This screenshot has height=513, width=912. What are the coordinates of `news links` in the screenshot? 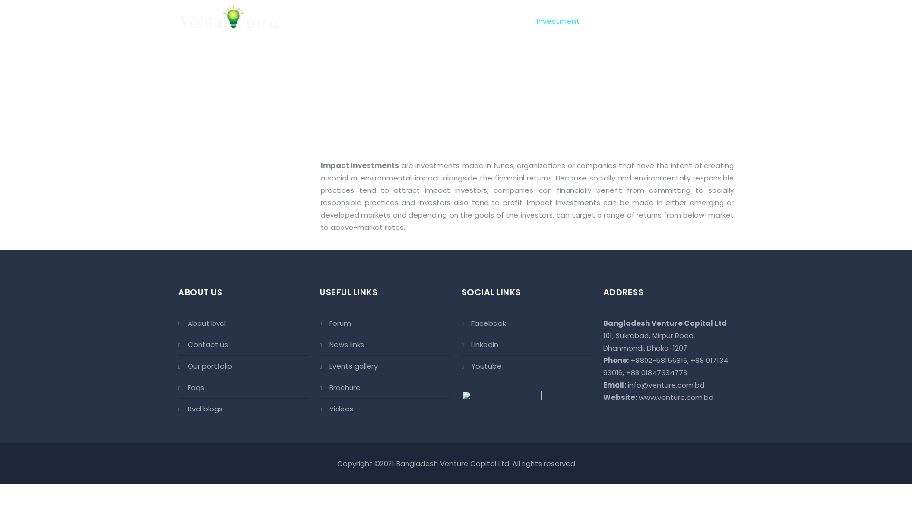 It's located at (385, 345).